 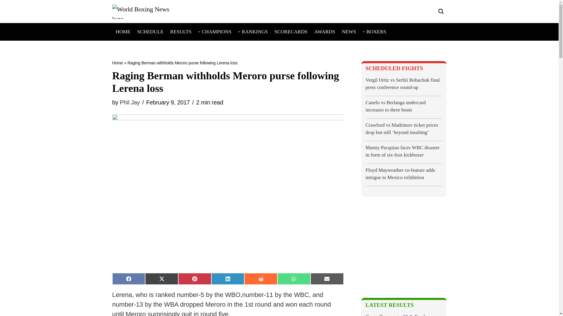 I want to click on CHAMPIONS, so click(x=216, y=32).